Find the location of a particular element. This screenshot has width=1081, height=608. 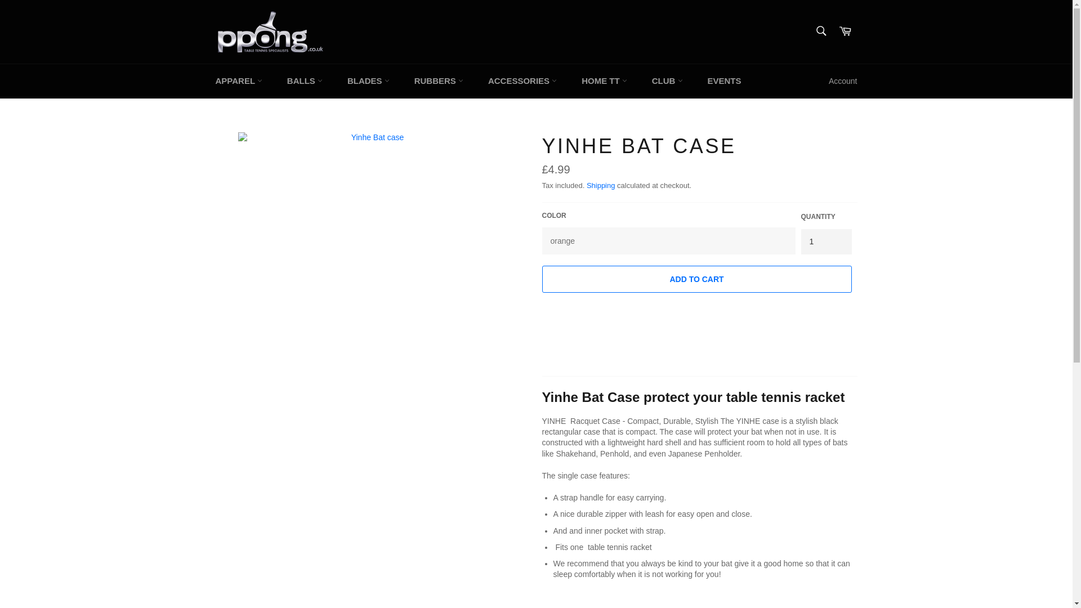

Search is located at coordinates (820, 30).